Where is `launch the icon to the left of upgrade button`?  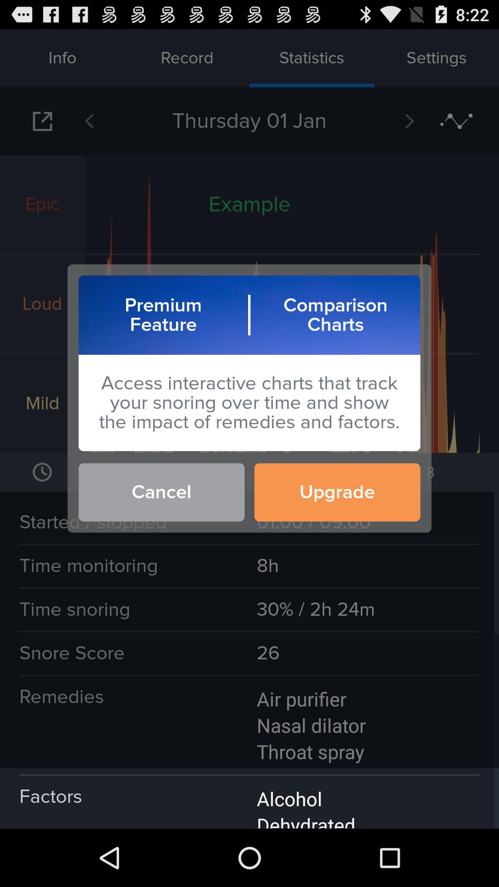 launch the icon to the left of upgrade button is located at coordinates (162, 492).